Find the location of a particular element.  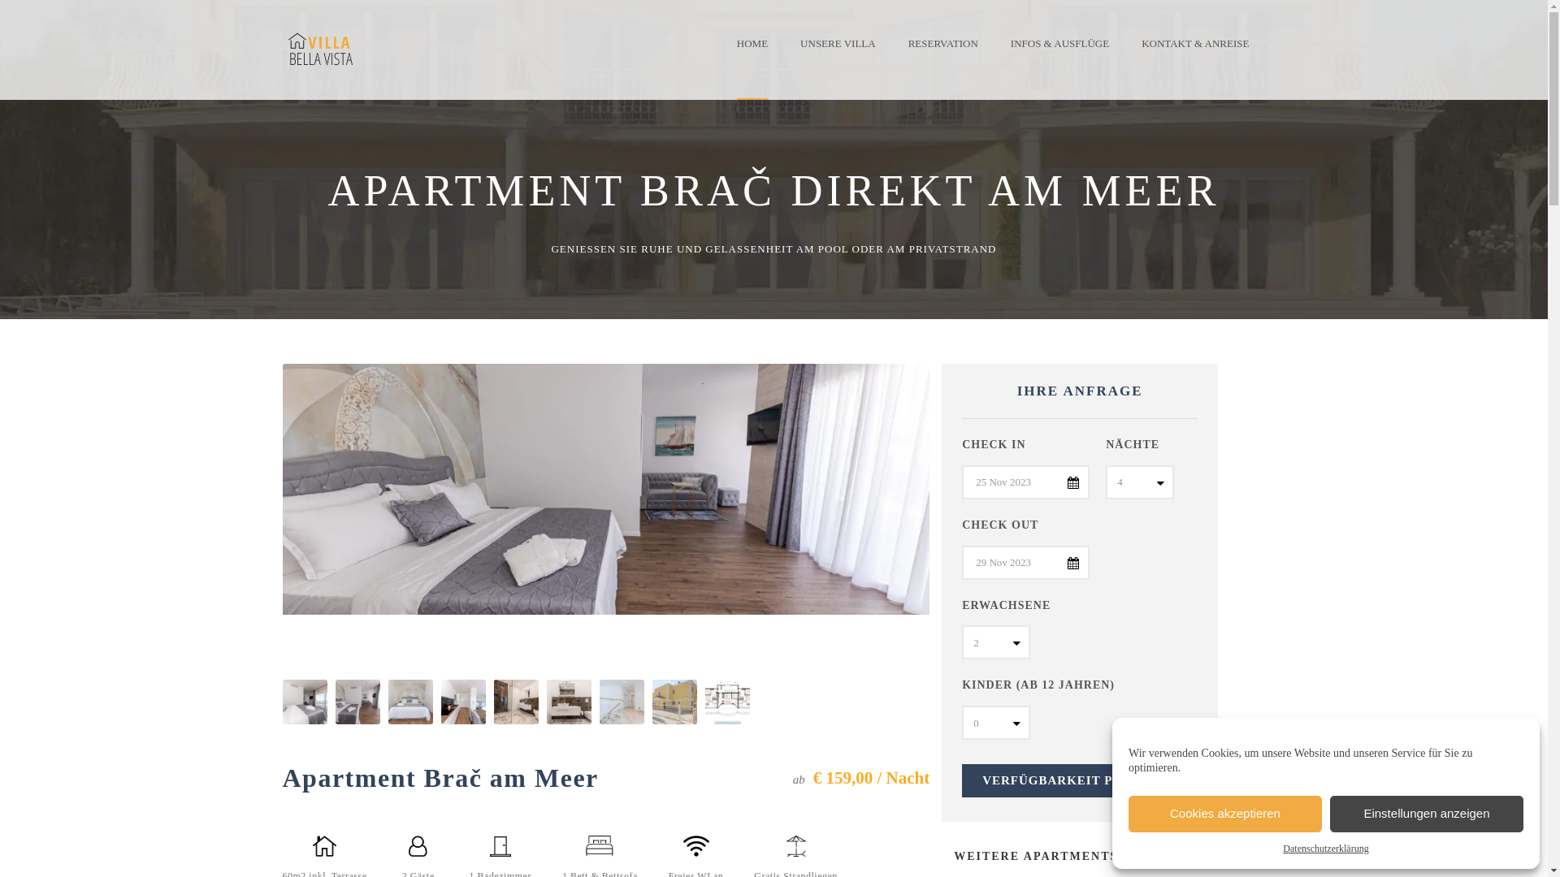

UNSERE VILLA is located at coordinates (838, 56).